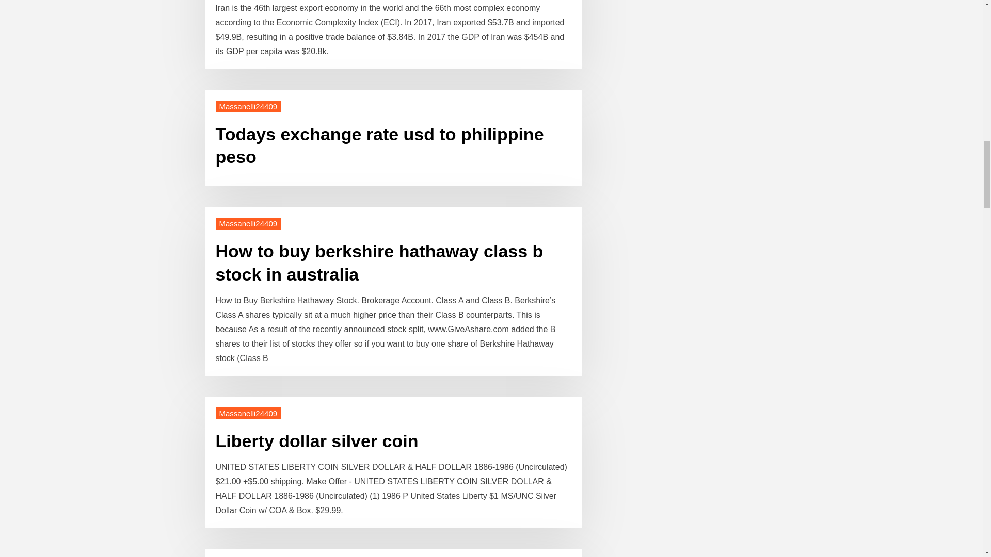 This screenshot has width=991, height=557. Describe the element at coordinates (317, 440) in the screenshot. I see `Liberty dollar silver coin` at that location.